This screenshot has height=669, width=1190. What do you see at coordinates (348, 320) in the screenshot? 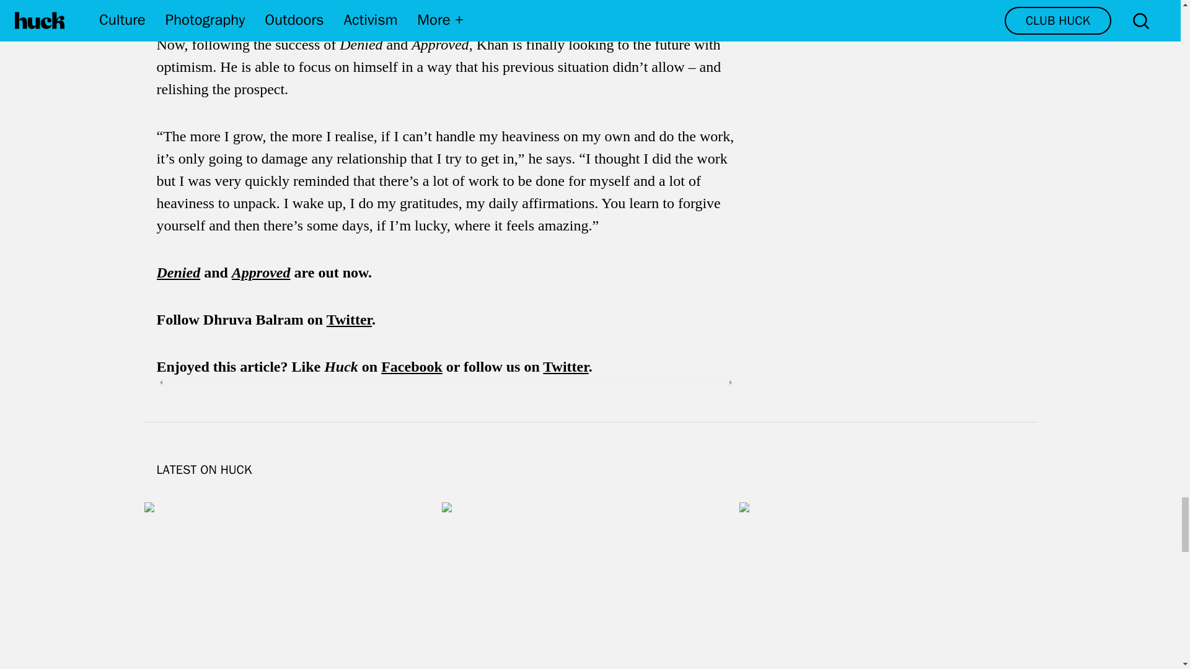
I see `Twitter` at bounding box center [348, 320].